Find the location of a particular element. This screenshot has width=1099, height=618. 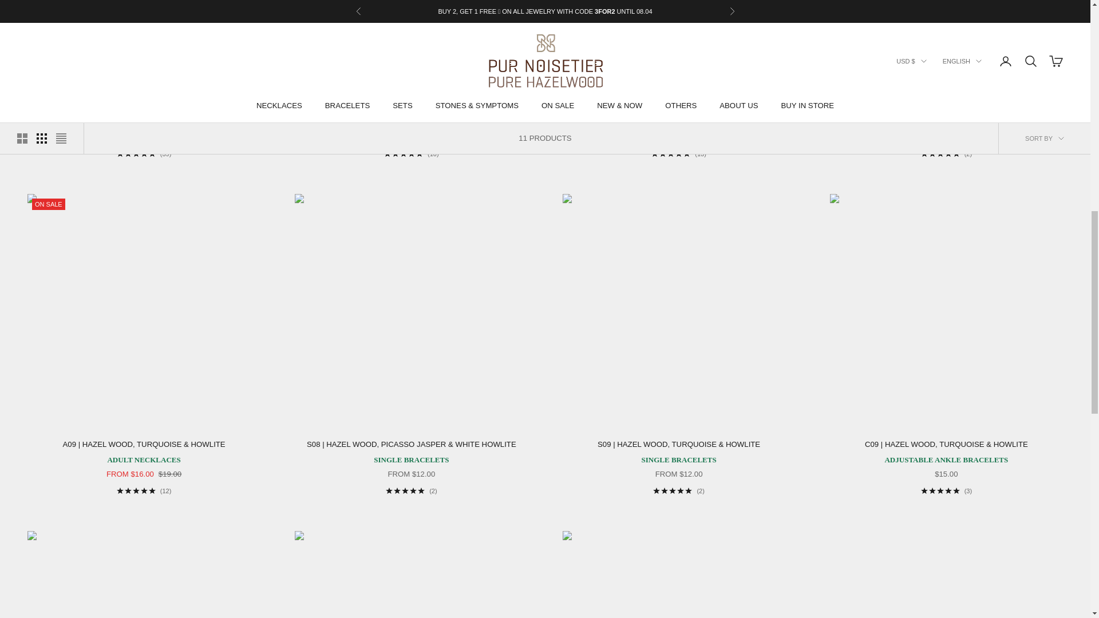

2 reviews is located at coordinates (946, 154).